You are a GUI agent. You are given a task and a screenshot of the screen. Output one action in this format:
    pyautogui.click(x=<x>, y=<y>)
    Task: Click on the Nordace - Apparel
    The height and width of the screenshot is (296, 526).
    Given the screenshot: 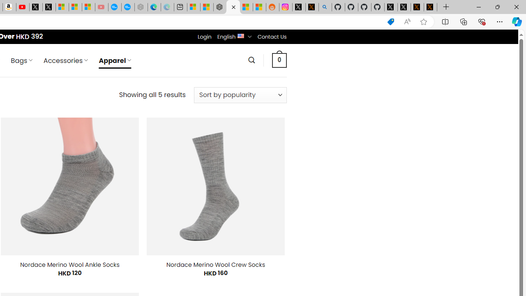 What is the action you would take?
    pyautogui.click(x=233, y=7)
    